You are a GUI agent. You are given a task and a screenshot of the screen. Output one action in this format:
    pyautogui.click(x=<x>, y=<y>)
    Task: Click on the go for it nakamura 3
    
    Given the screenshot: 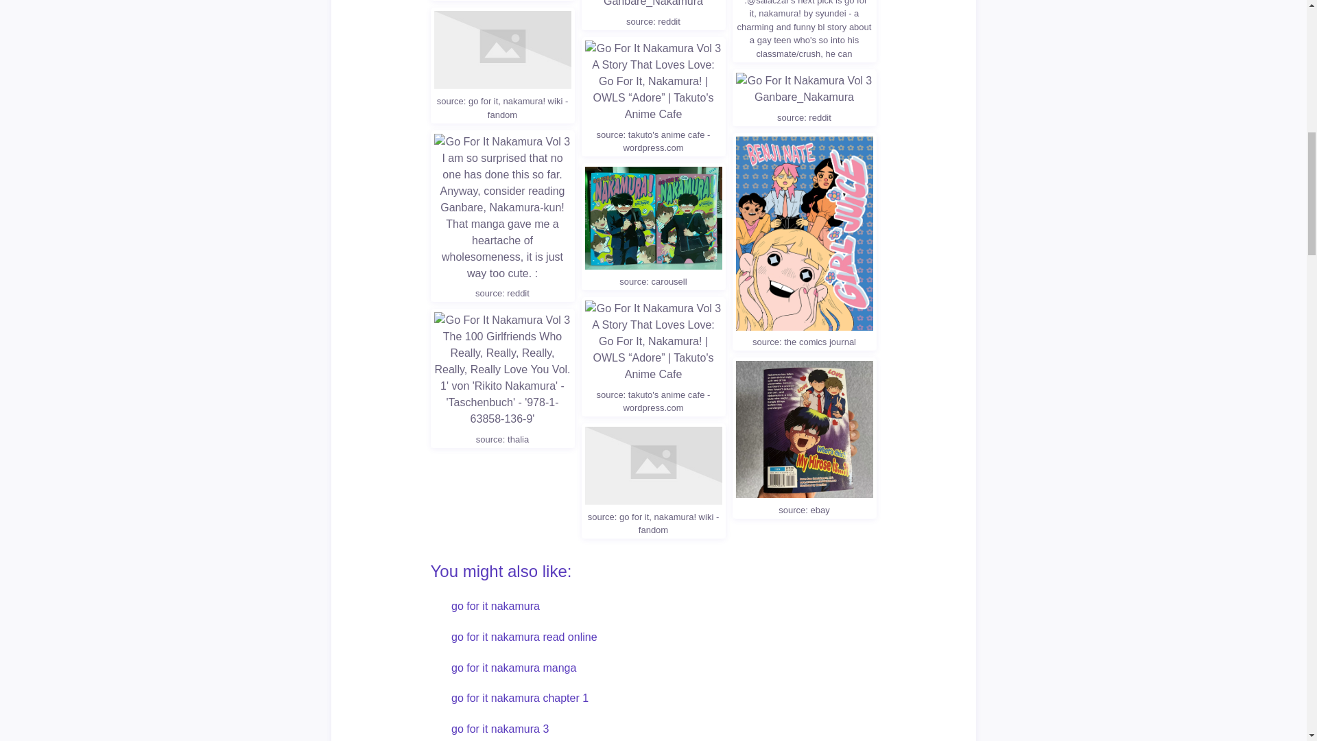 What is the action you would take?
    pyautogui.click(x=500, y=729)
    